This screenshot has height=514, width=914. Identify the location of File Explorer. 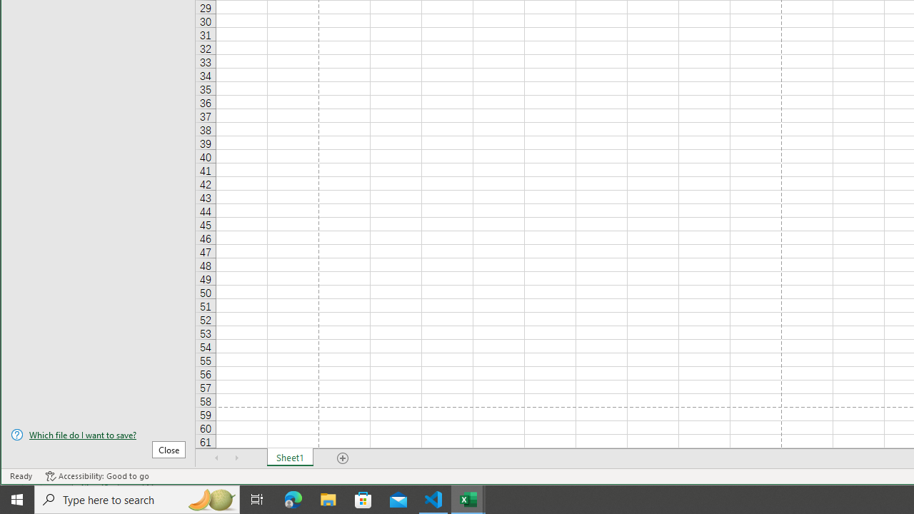
(328, 500).